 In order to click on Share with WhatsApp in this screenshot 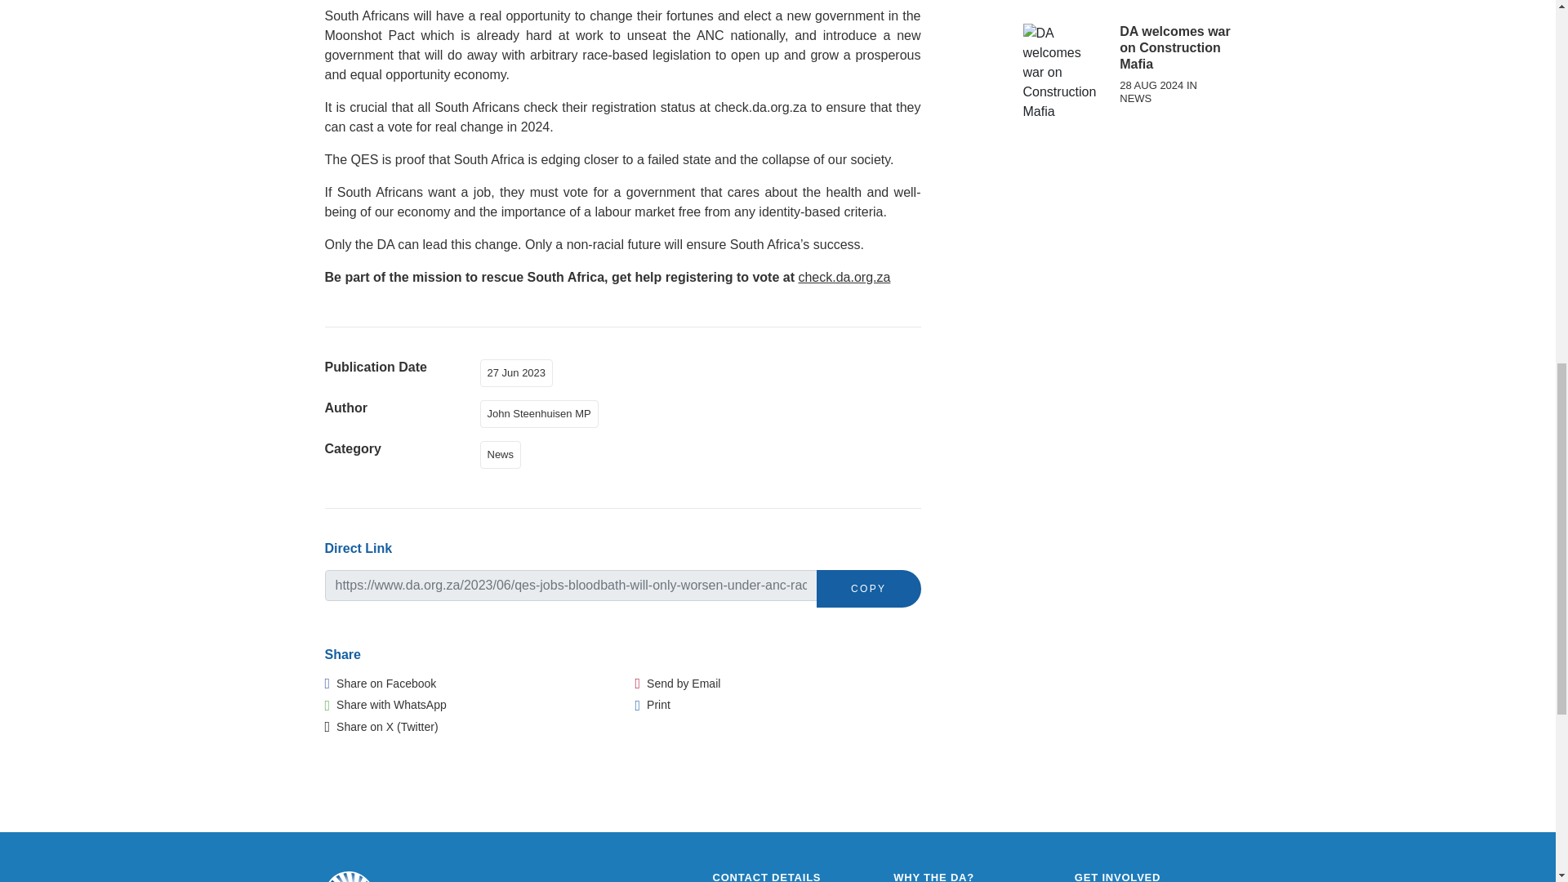, I will do `click(385, 704)`.